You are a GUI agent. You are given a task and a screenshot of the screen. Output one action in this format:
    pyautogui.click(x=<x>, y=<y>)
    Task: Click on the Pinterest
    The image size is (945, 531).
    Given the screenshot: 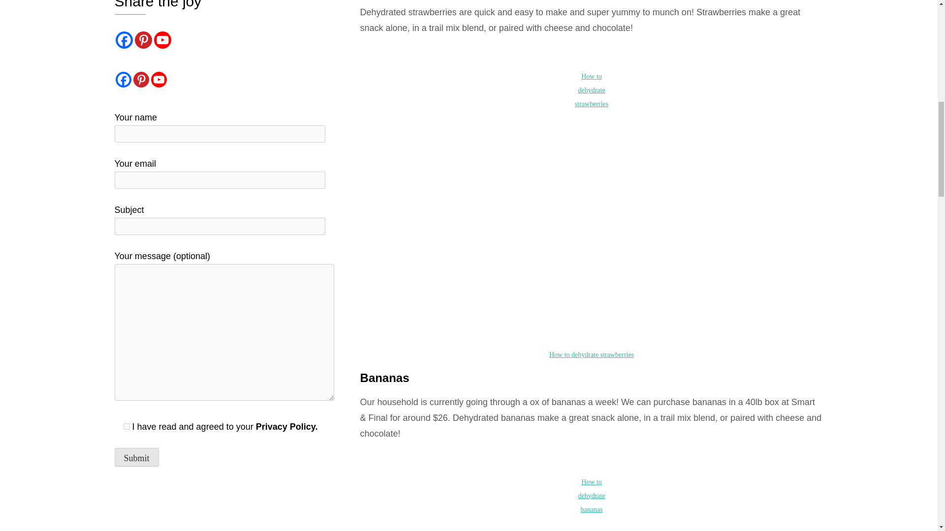 What is the action you would take?
    pyautogui.click(x=141, y=80)
    